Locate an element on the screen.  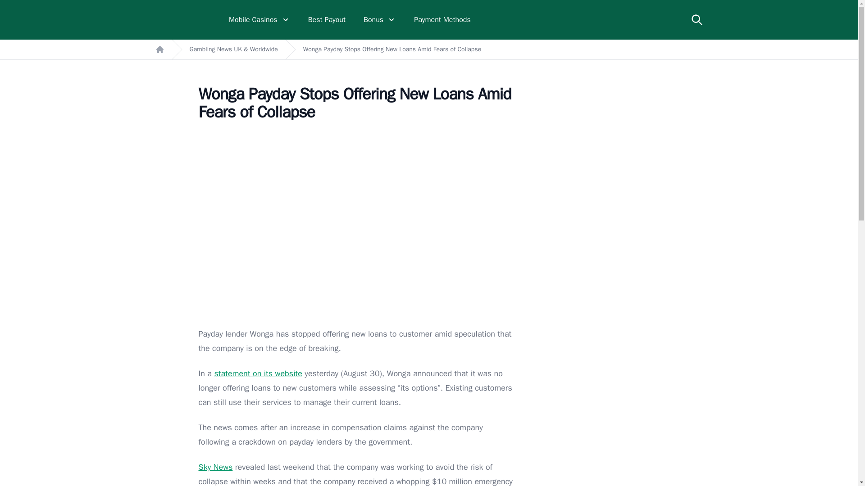
statement on its website is located at coordinates (258, 373).